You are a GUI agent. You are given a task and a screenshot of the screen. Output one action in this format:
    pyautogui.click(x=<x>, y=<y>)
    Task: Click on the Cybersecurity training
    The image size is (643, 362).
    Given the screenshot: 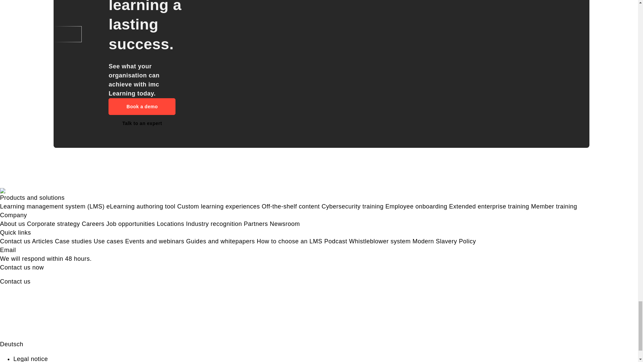 What is the action you would take?
    pyautogui.click(x=352, y=206)
    